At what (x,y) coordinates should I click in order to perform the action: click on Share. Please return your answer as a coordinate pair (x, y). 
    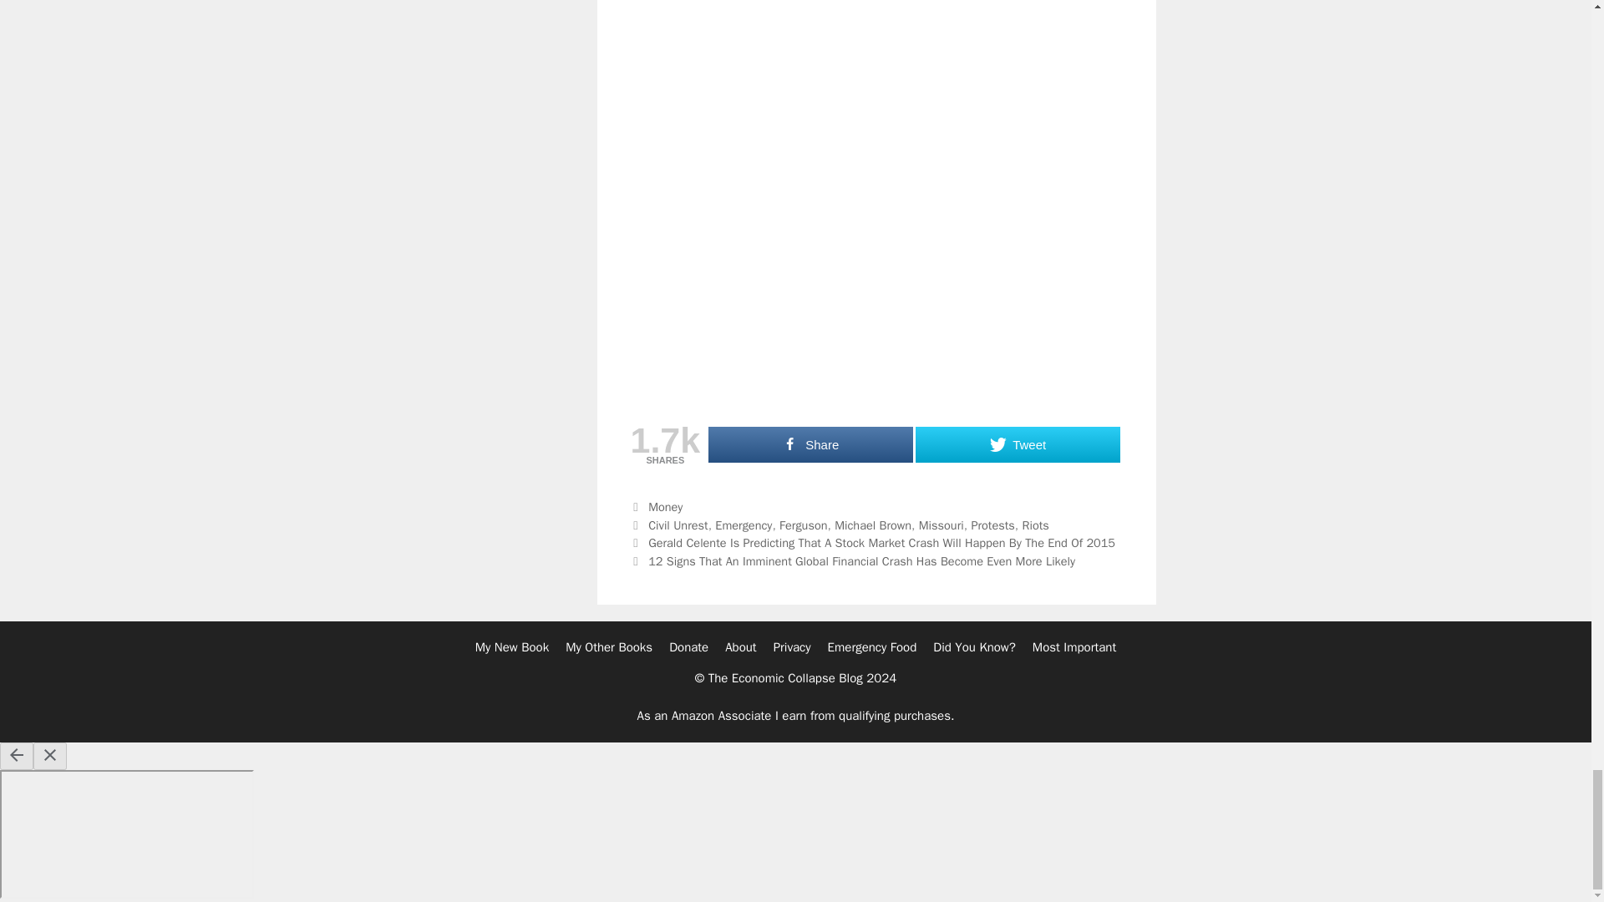
    Looking at the image, I should click on (810, 444).